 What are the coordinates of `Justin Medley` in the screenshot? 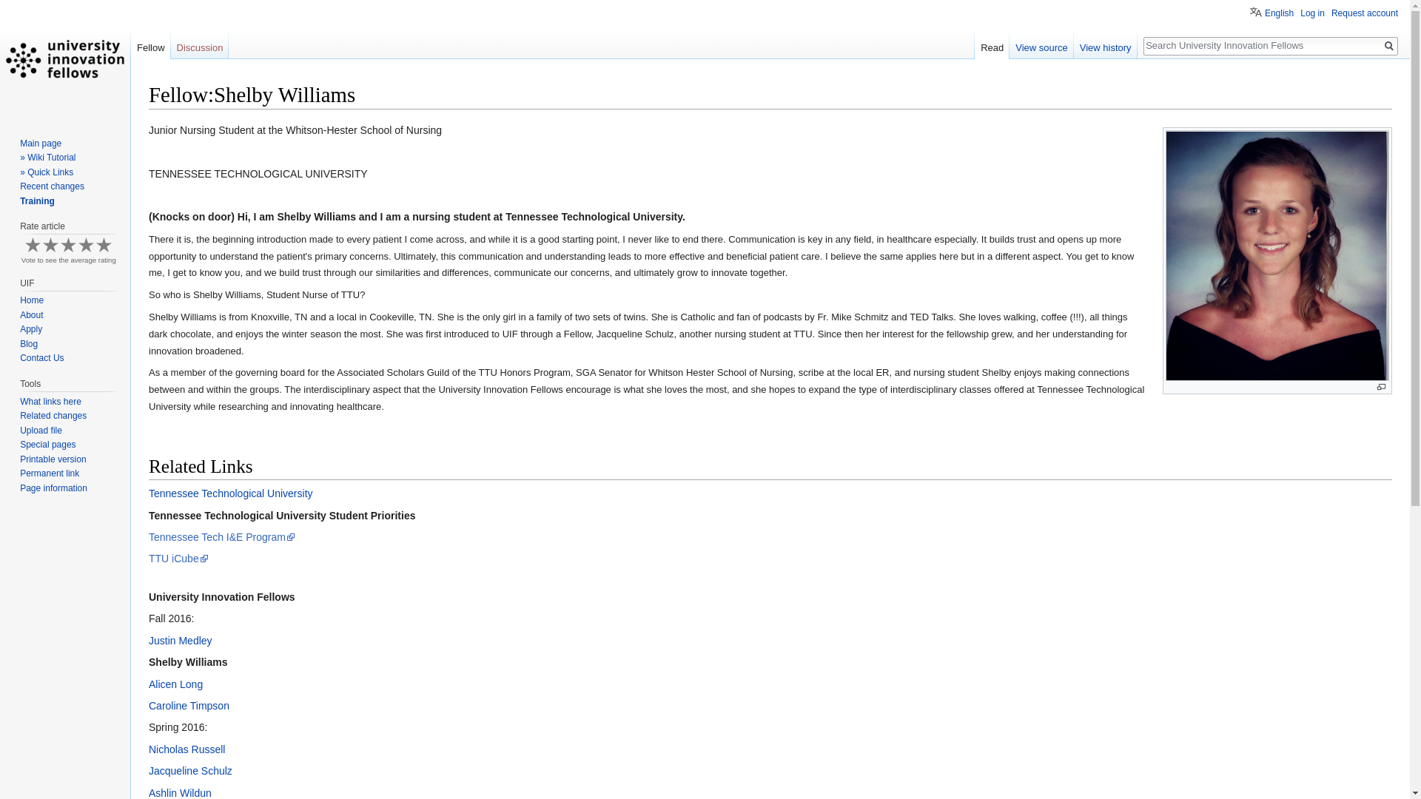 It's located at (181, 640).